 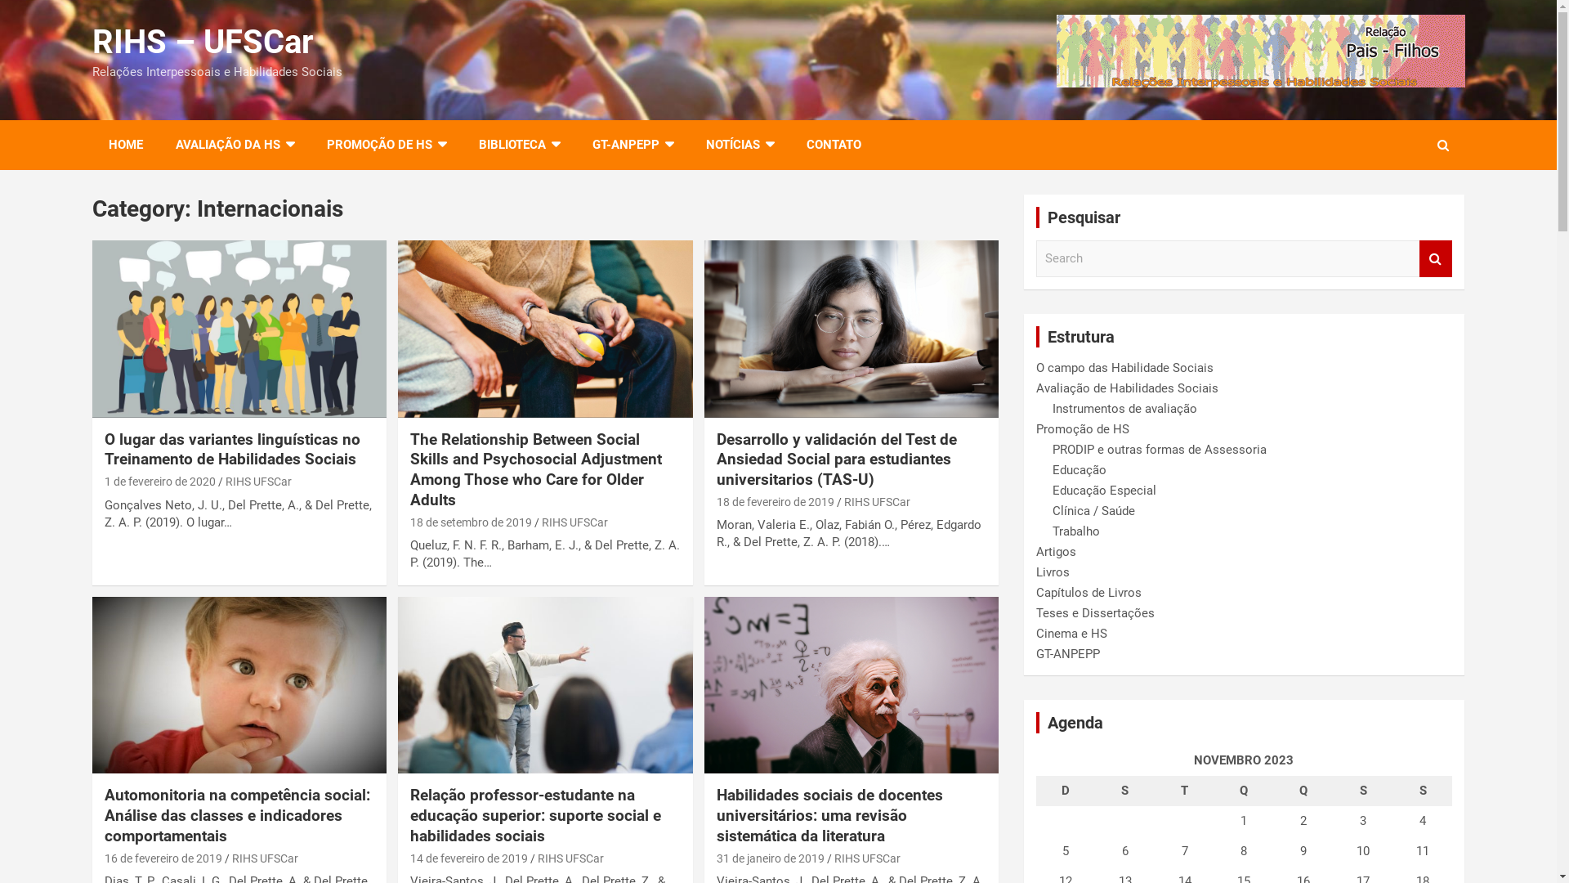 What do you see at coordinates (1072, 634) in the screenshot?
I see `Cinema e HS` at bounding box center [1072, 634].